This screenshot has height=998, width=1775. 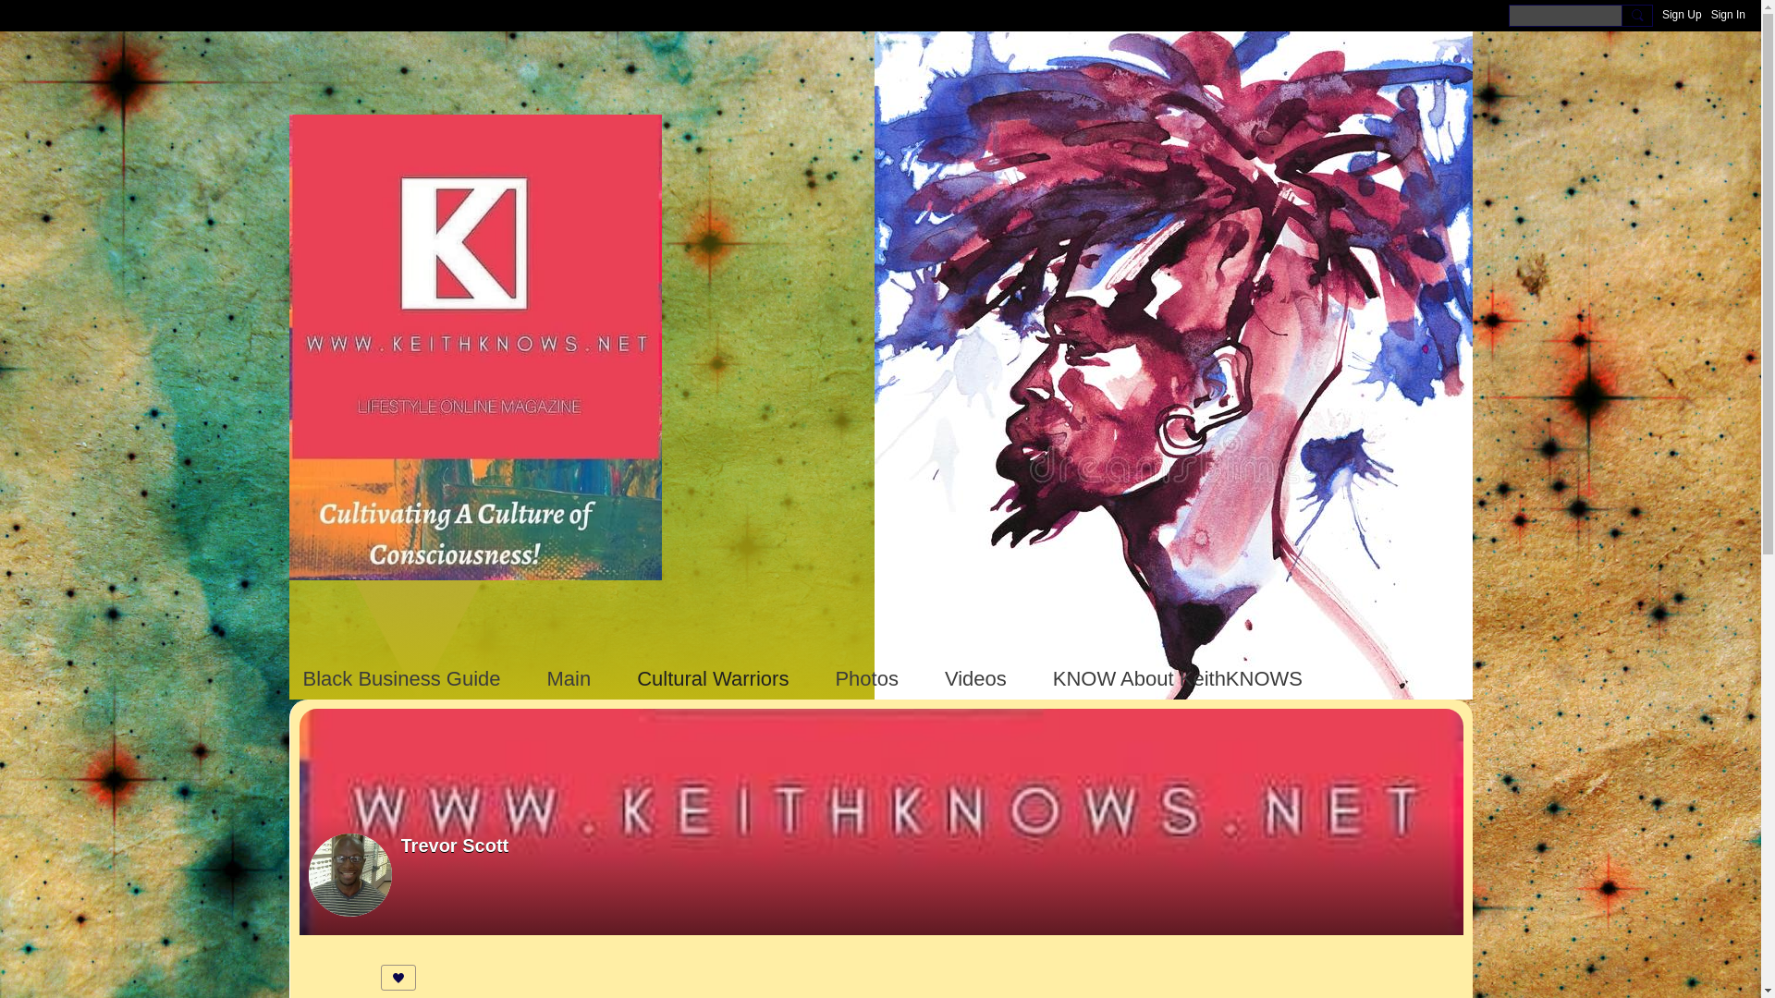 I want to click on Main, so click(x=569, y=678).